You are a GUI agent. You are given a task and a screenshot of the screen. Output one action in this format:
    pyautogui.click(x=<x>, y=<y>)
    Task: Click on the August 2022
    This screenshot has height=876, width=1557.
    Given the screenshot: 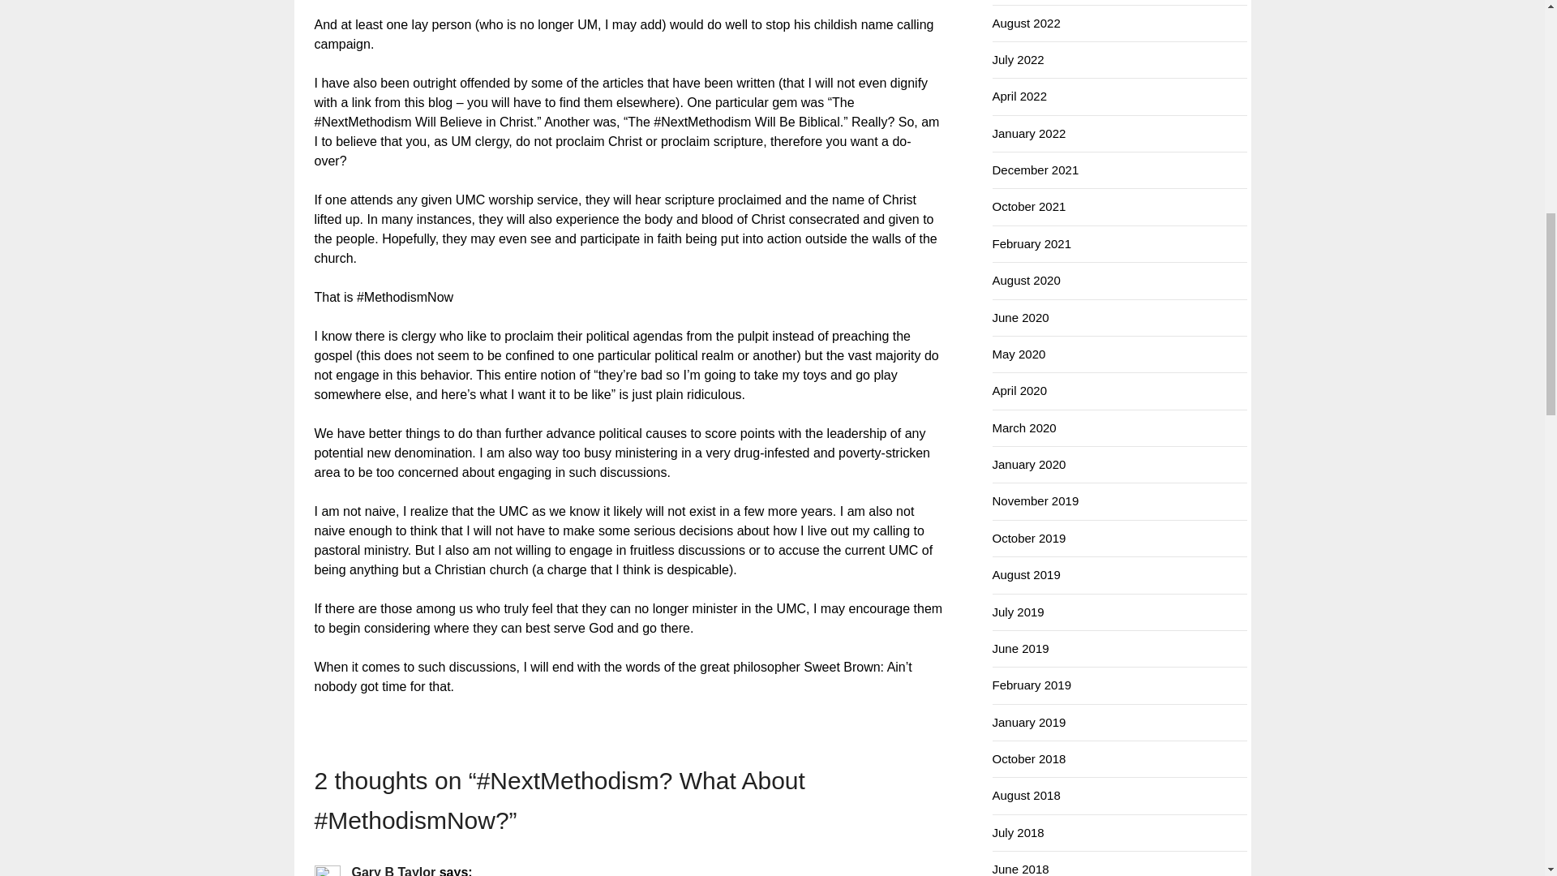 What is the action you would take?
    pyautogui.click(x=1027, y=23)
    